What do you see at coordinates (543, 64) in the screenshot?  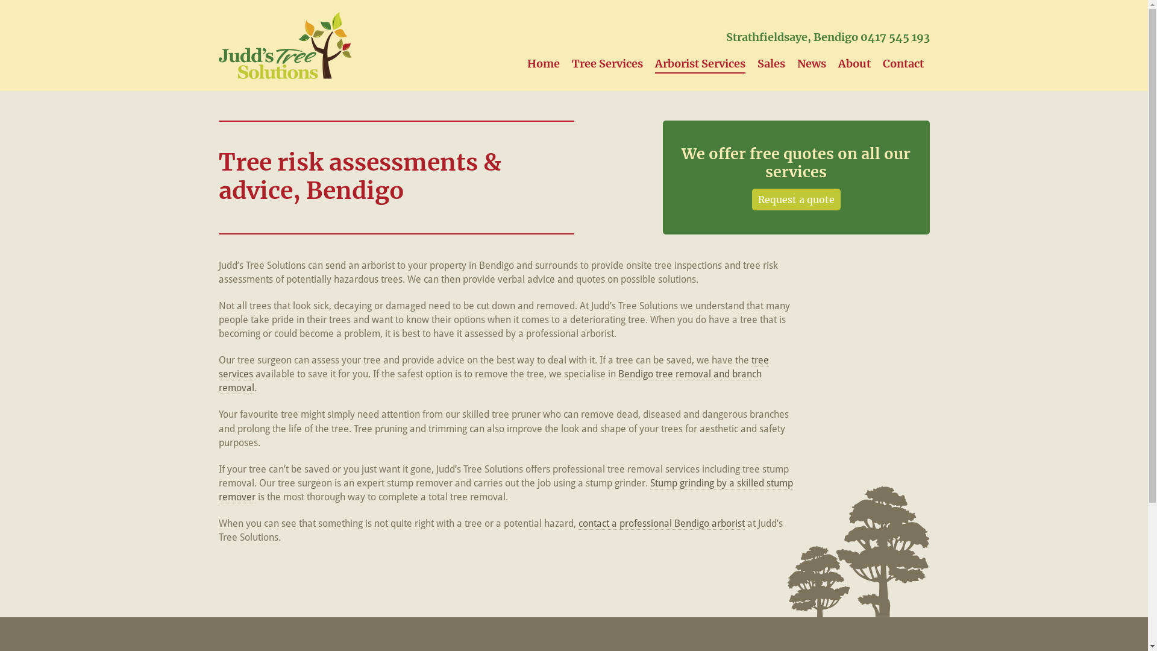 I see `Home` at bounding box center [543, 64].